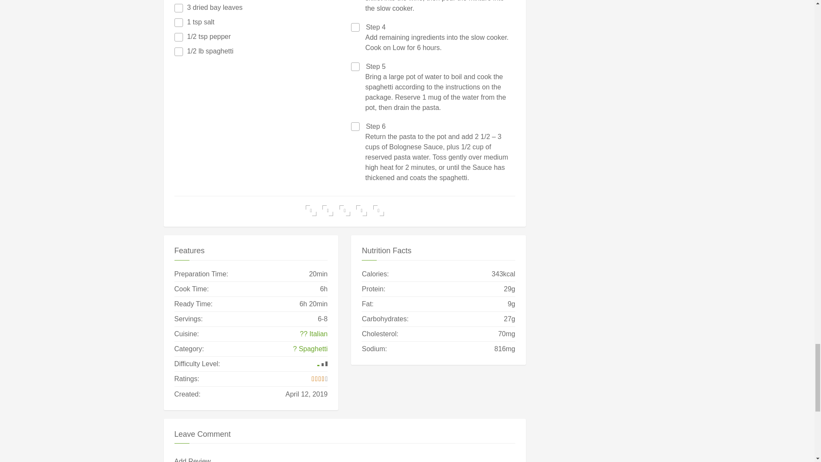 The height and width of the screenshot is (462, 821). Describe the element at coordinates (362, 210) in the screenshot. I see `Share on LinkedIn` at that location.